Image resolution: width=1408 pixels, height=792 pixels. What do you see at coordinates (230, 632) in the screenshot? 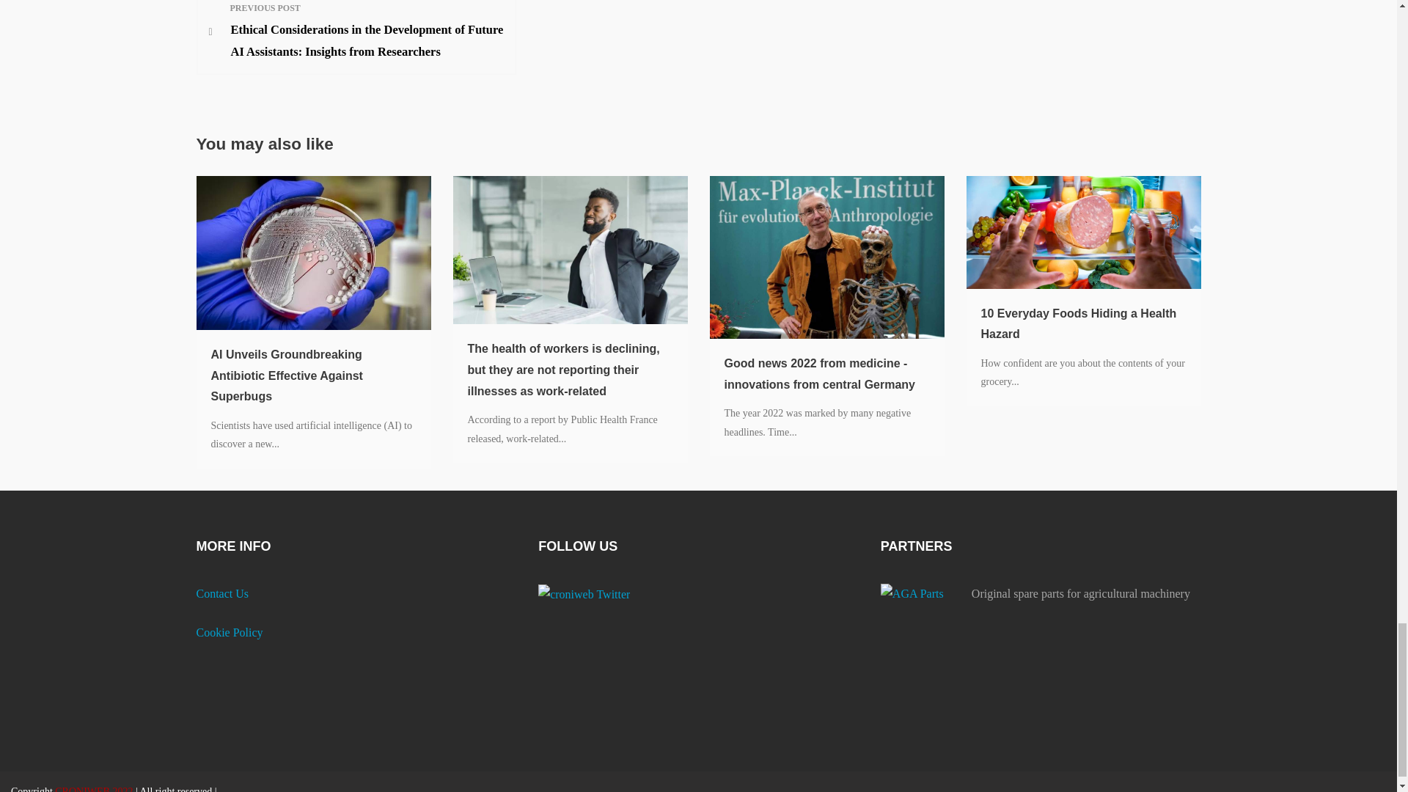
I see `Cookie Policy` at bounding box center [230, 632].